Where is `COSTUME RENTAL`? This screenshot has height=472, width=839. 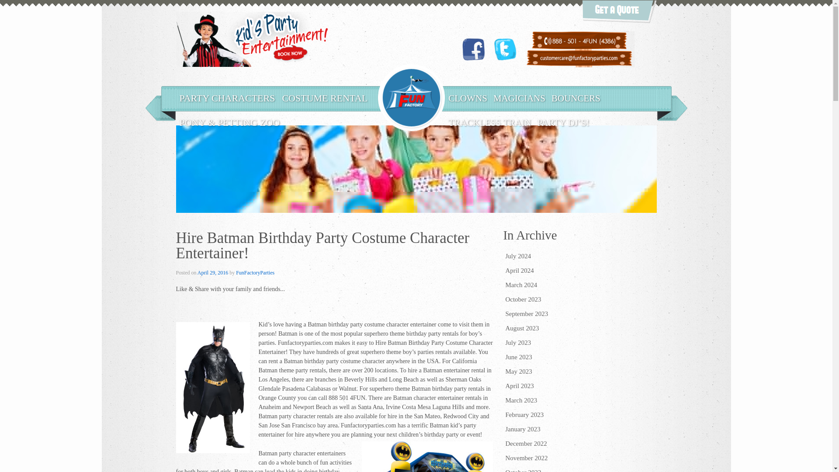
COSTUME RENTAL is located at coordinates (324, 98).